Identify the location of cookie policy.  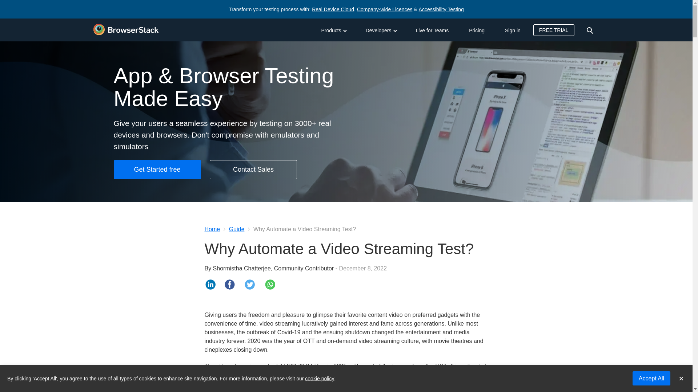
(320, 378).